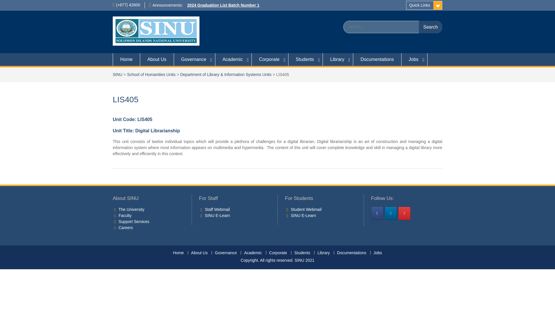 This screenshot has width=555, height=312. Describe the element at coordinates (377, 213) in the screenshot. I see `SINU on Facebook` at that location.